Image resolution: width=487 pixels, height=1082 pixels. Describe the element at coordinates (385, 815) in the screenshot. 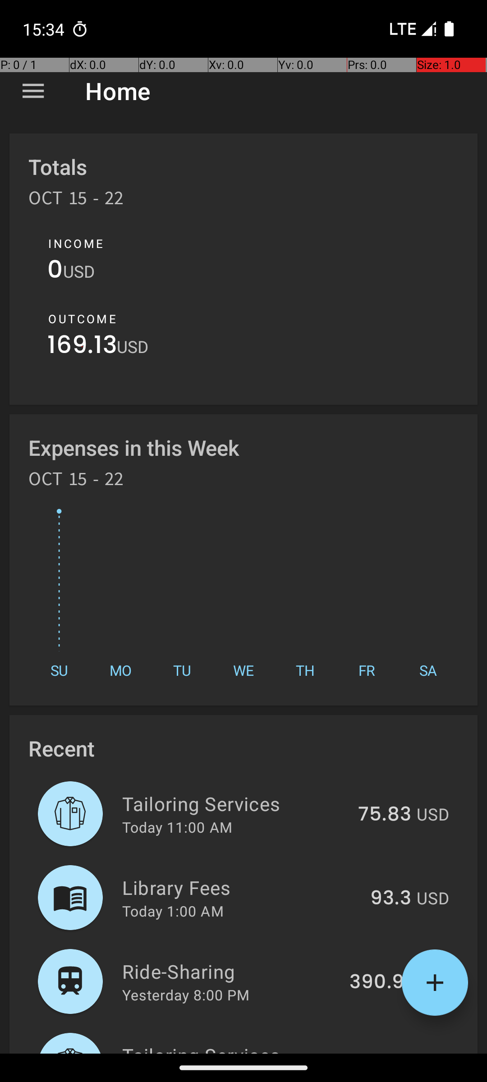

I see `75.83` at that location.